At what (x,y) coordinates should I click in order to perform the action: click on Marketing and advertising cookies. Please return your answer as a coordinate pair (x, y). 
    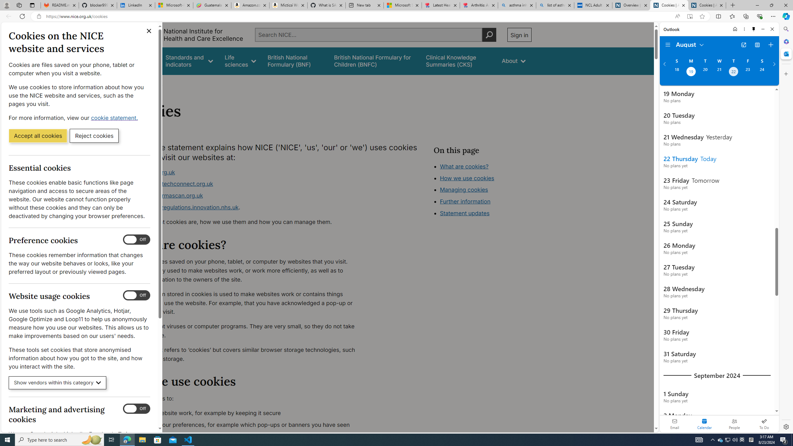
    Looking at the image, I should click on (137, 409).